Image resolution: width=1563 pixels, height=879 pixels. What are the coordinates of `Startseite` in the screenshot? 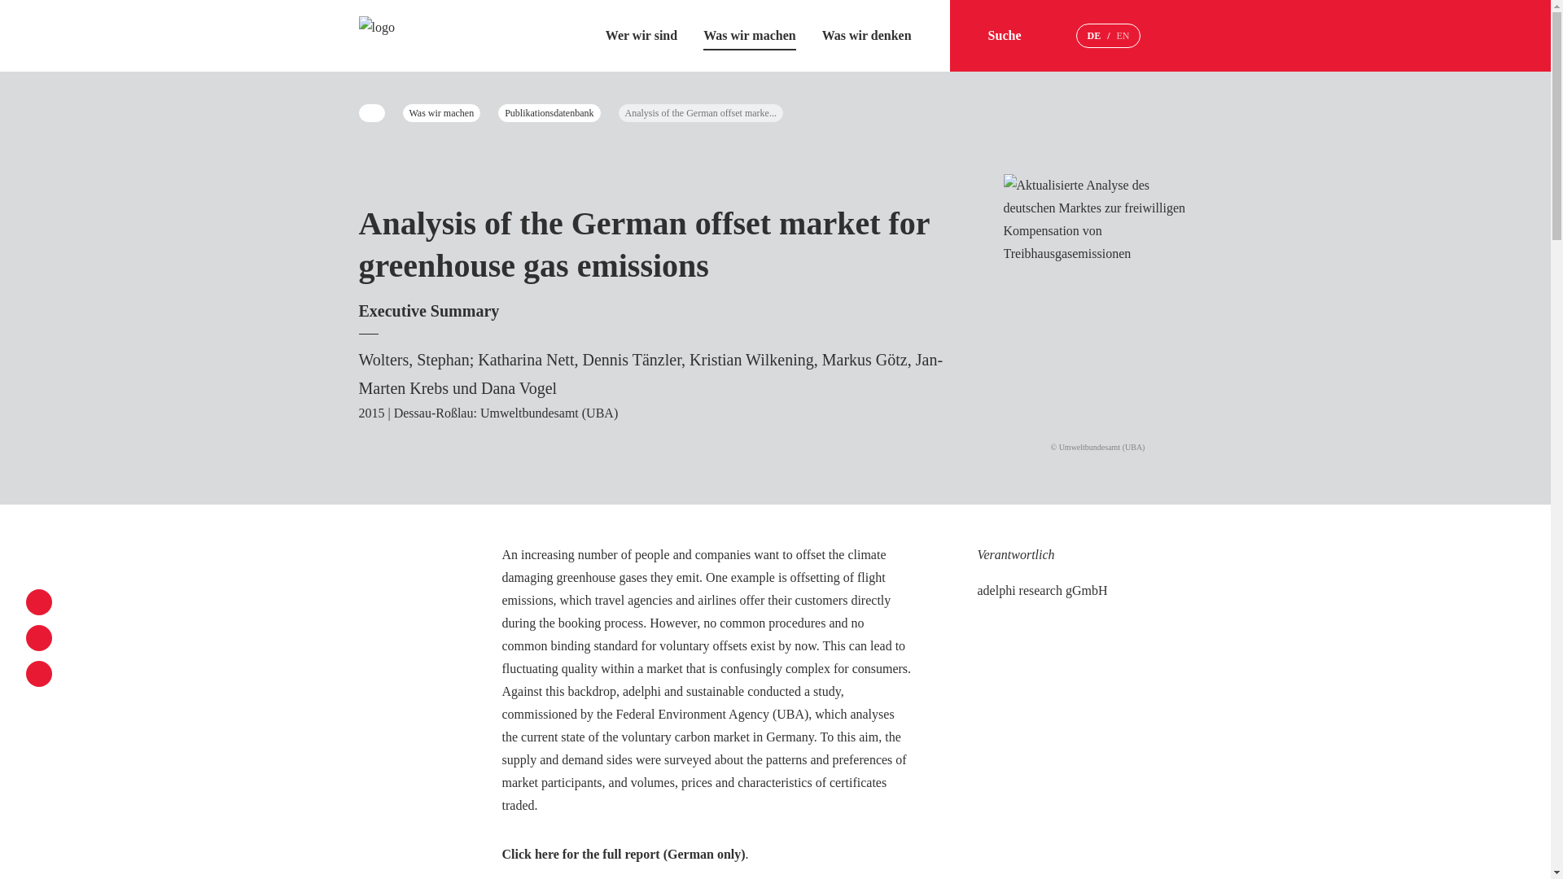 It's located at (375, 36).